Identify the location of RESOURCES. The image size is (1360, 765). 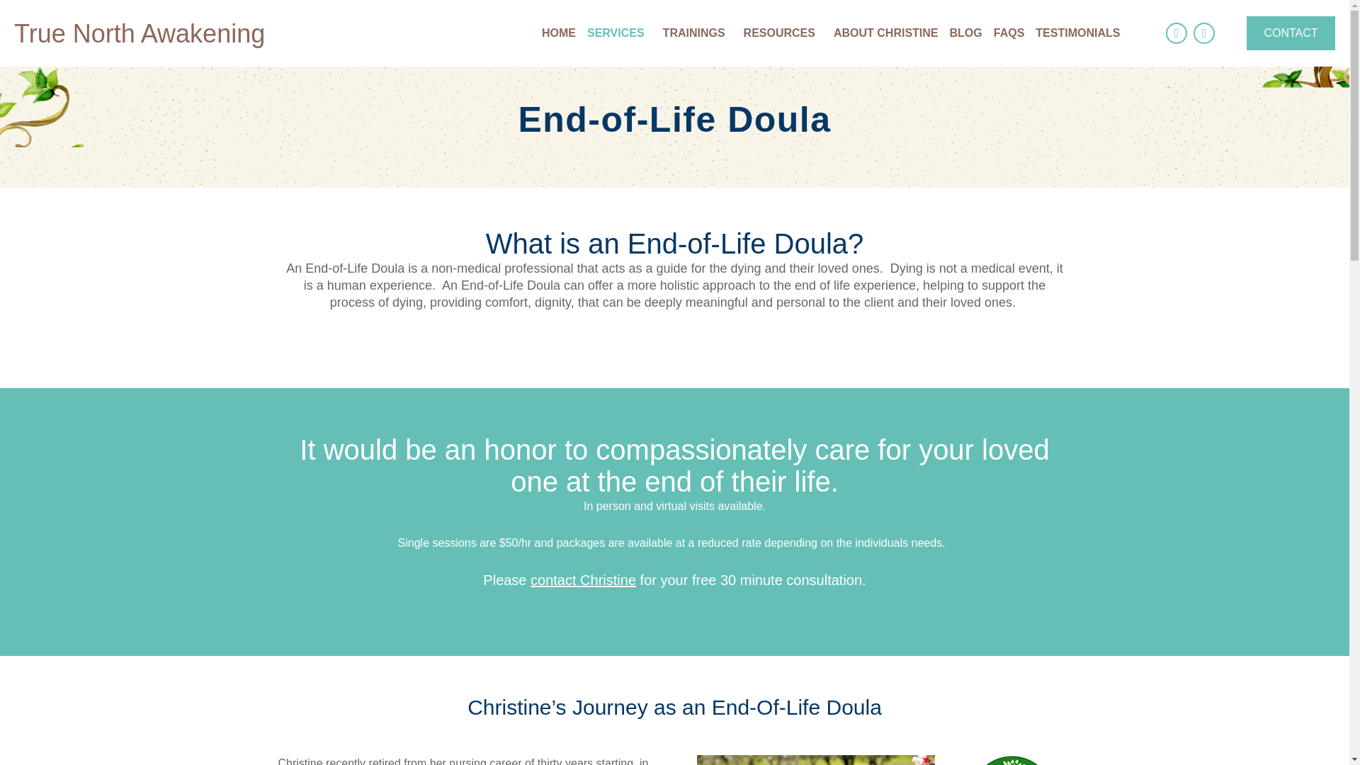
(783, 33).